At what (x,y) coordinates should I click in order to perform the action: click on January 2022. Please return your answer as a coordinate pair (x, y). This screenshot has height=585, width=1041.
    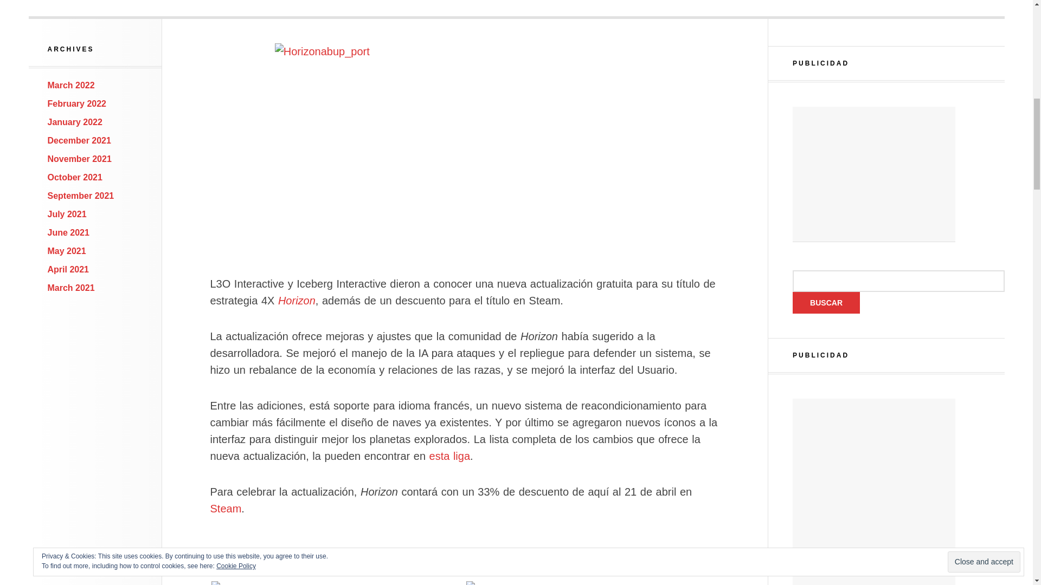
    Looking at the image, I should click on (75, 122).